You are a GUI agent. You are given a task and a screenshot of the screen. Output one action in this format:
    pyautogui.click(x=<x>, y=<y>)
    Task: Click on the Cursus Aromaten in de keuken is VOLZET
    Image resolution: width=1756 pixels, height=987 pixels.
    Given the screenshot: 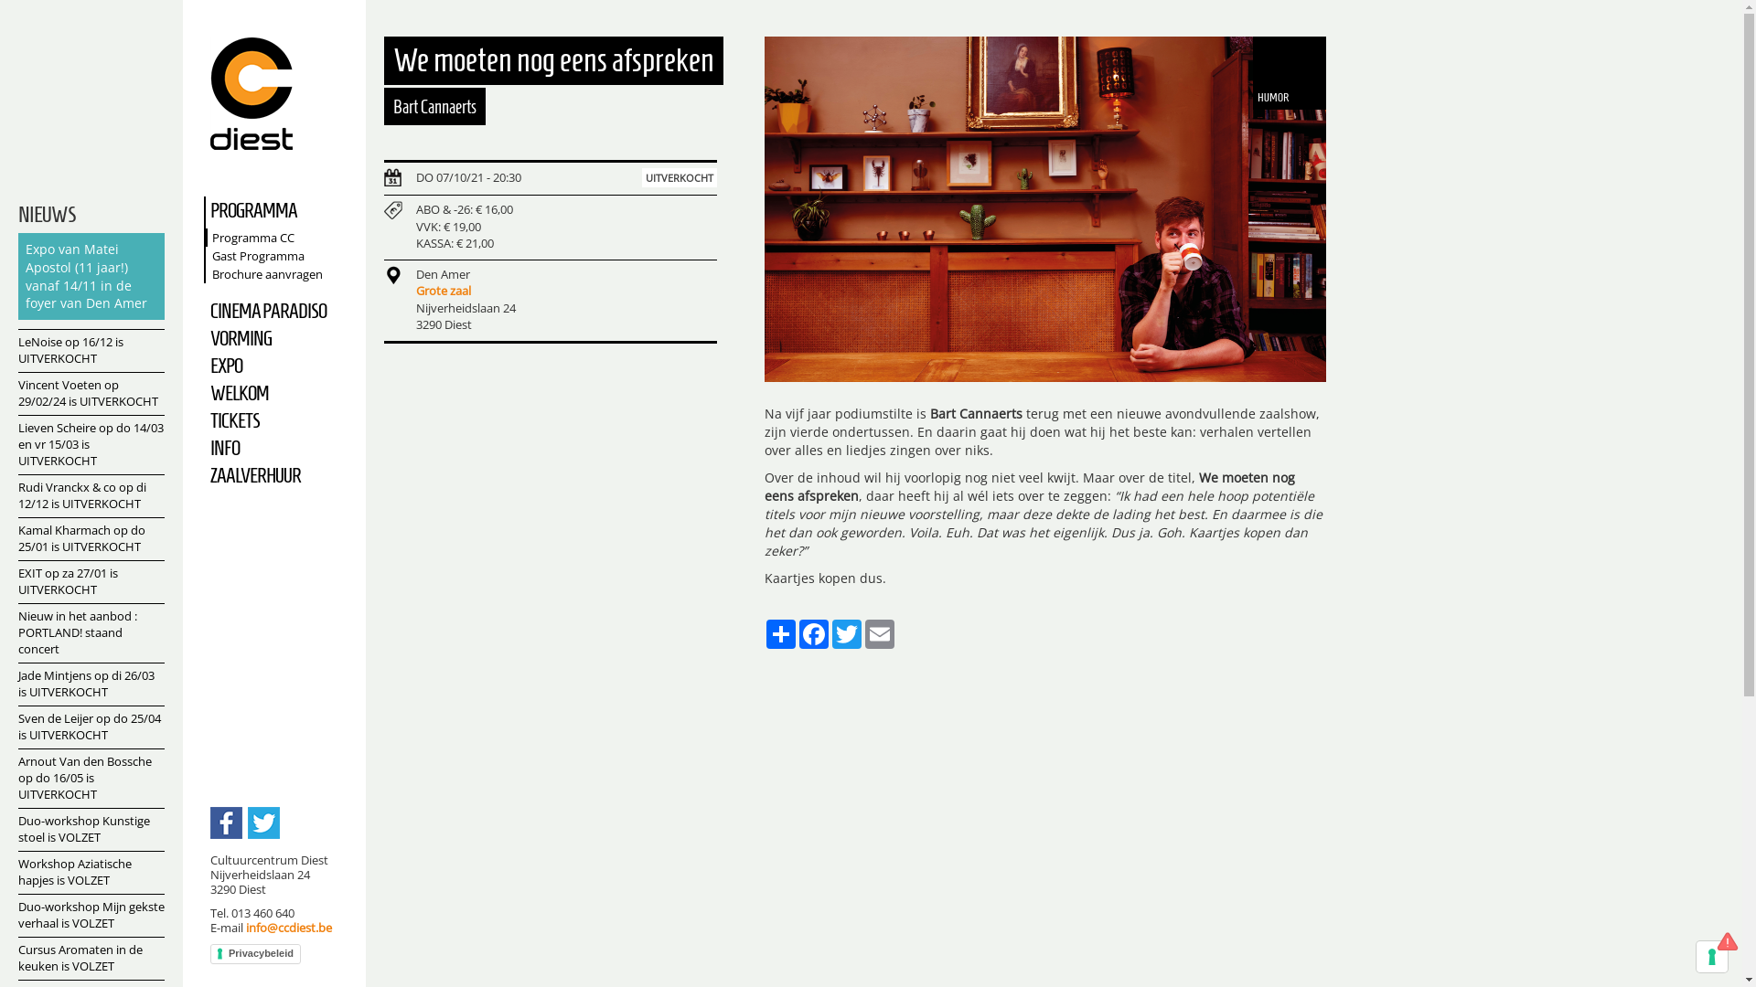 What is the action you would take?
    pyautogui.click(x=91, y=958)
    